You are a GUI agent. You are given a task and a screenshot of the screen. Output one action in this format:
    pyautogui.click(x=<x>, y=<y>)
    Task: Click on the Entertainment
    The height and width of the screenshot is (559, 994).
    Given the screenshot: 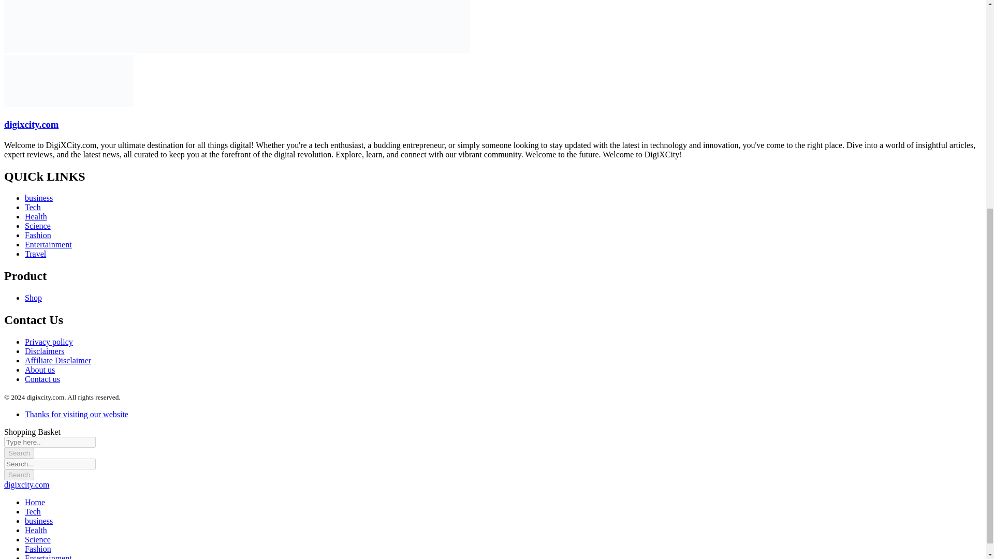 What is the action you would take?
    pyautogui.click(x=48, y=244)
    